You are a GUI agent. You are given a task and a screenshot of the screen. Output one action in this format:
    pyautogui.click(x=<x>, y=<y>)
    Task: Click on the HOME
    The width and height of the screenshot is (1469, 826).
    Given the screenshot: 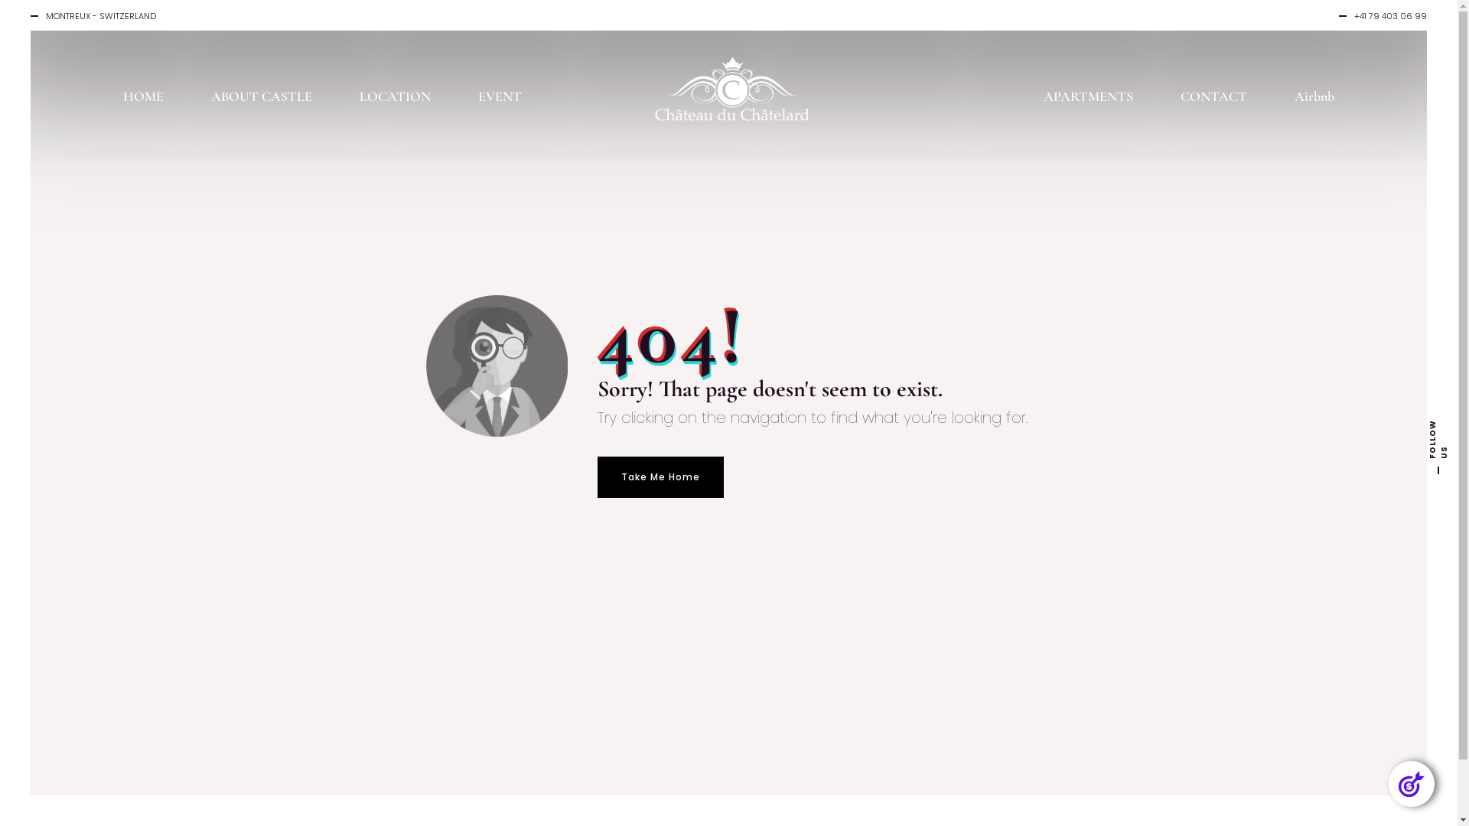 What is the action you would take?
    pyautogui.click(x=143, y=94)
    